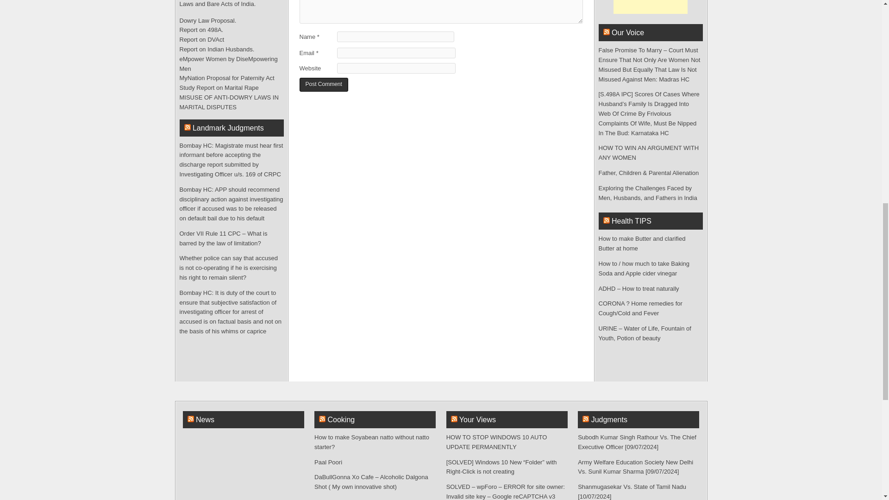  Describe the element at coordinates (218, 4) in the screenshot. I see `Laws and Bare Acts of India.` at that location.